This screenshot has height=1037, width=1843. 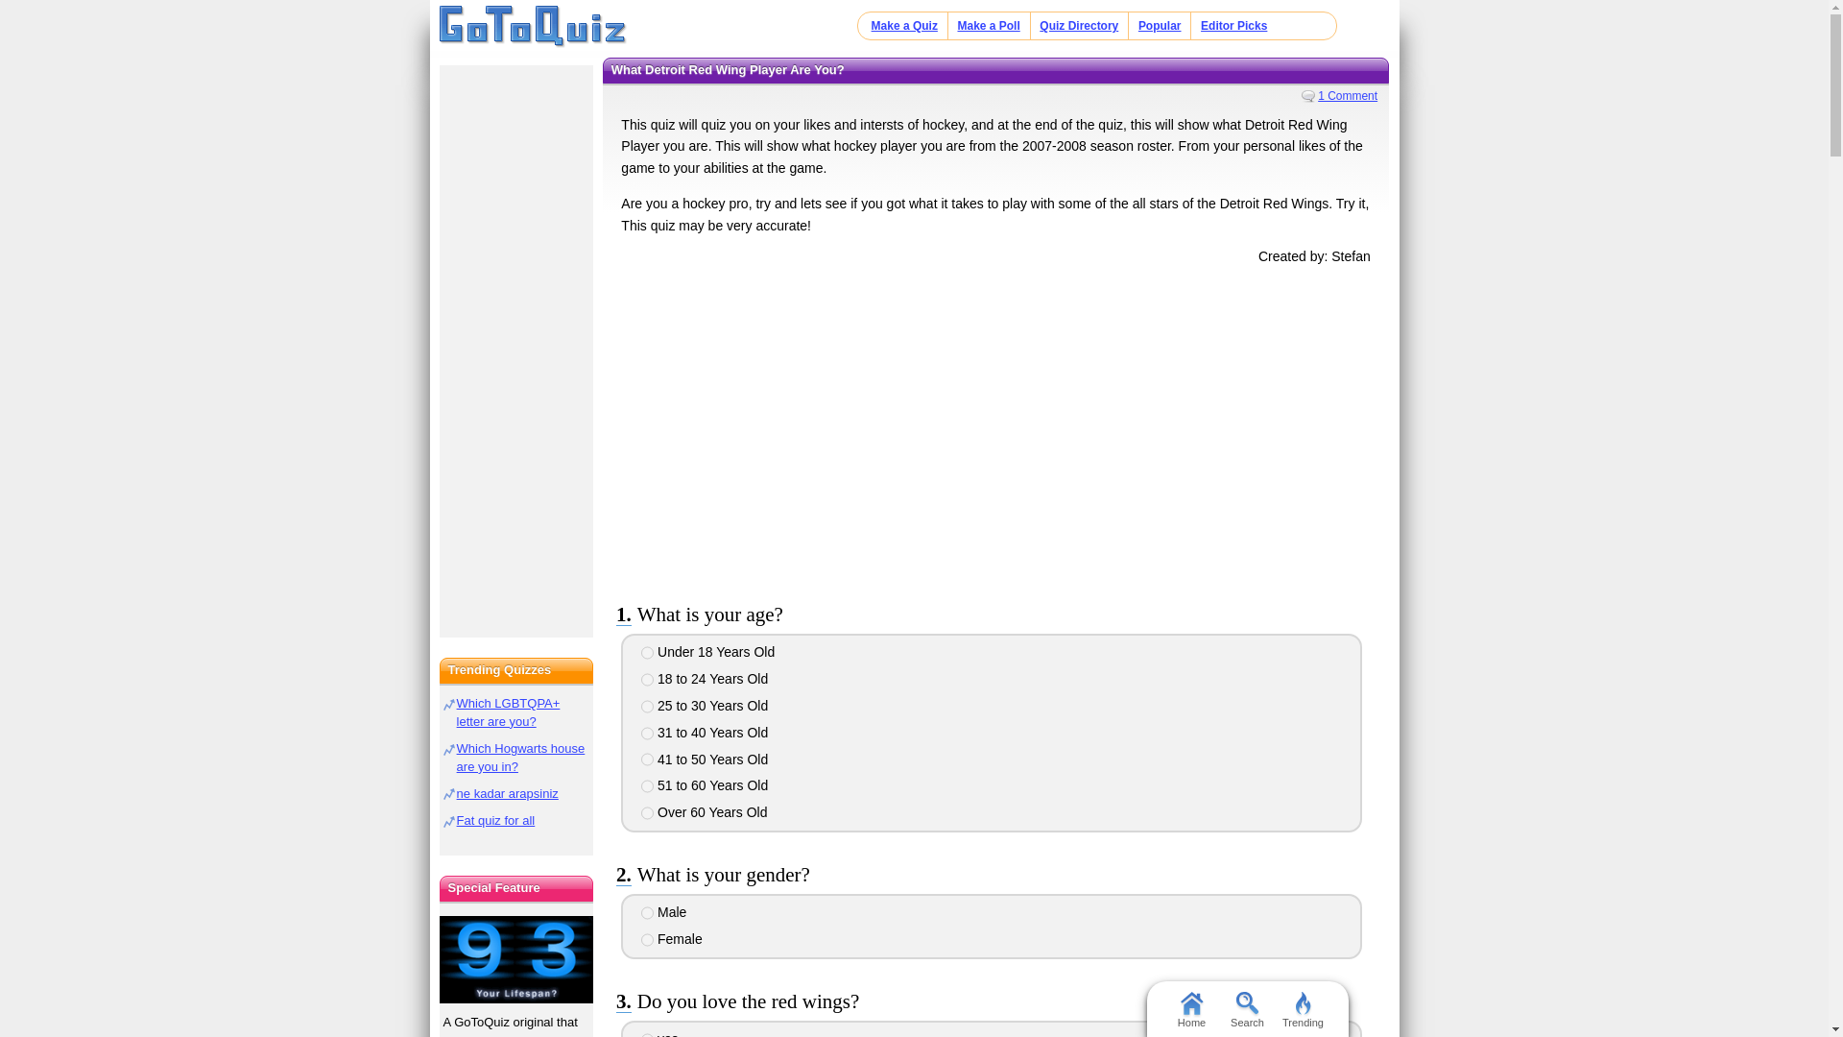 I want to click on 1, so click(x=647, y=652).